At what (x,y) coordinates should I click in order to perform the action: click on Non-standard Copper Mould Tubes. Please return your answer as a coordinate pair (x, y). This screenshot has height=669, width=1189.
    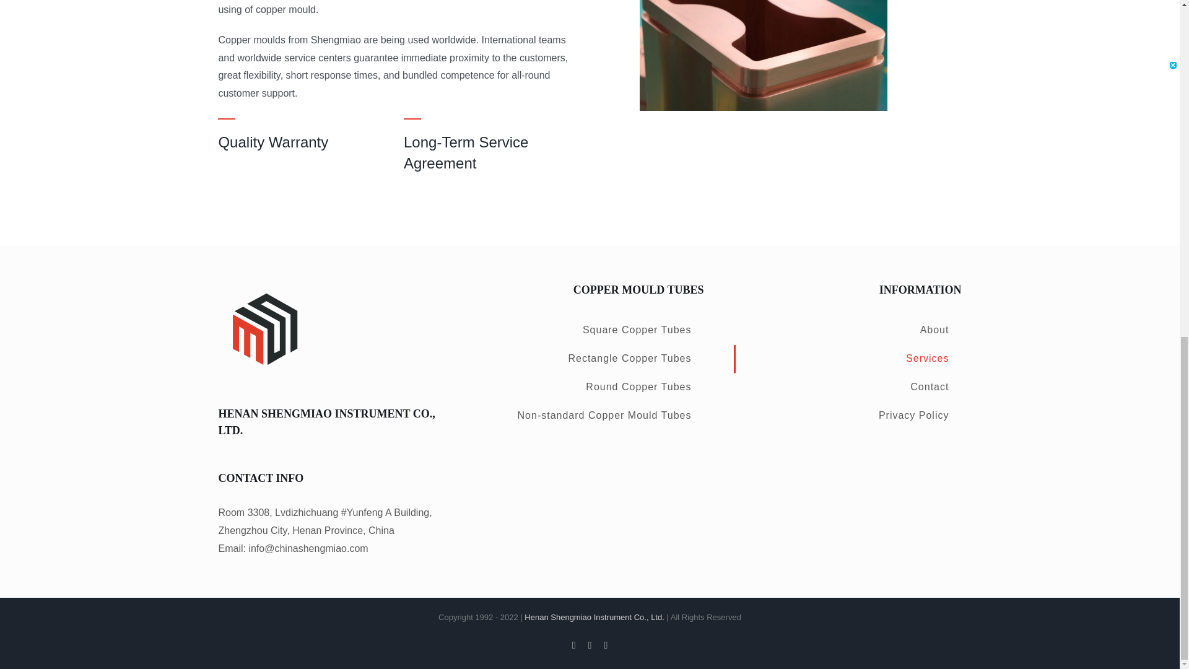
    Looking at the image, I should click on (590, 416).